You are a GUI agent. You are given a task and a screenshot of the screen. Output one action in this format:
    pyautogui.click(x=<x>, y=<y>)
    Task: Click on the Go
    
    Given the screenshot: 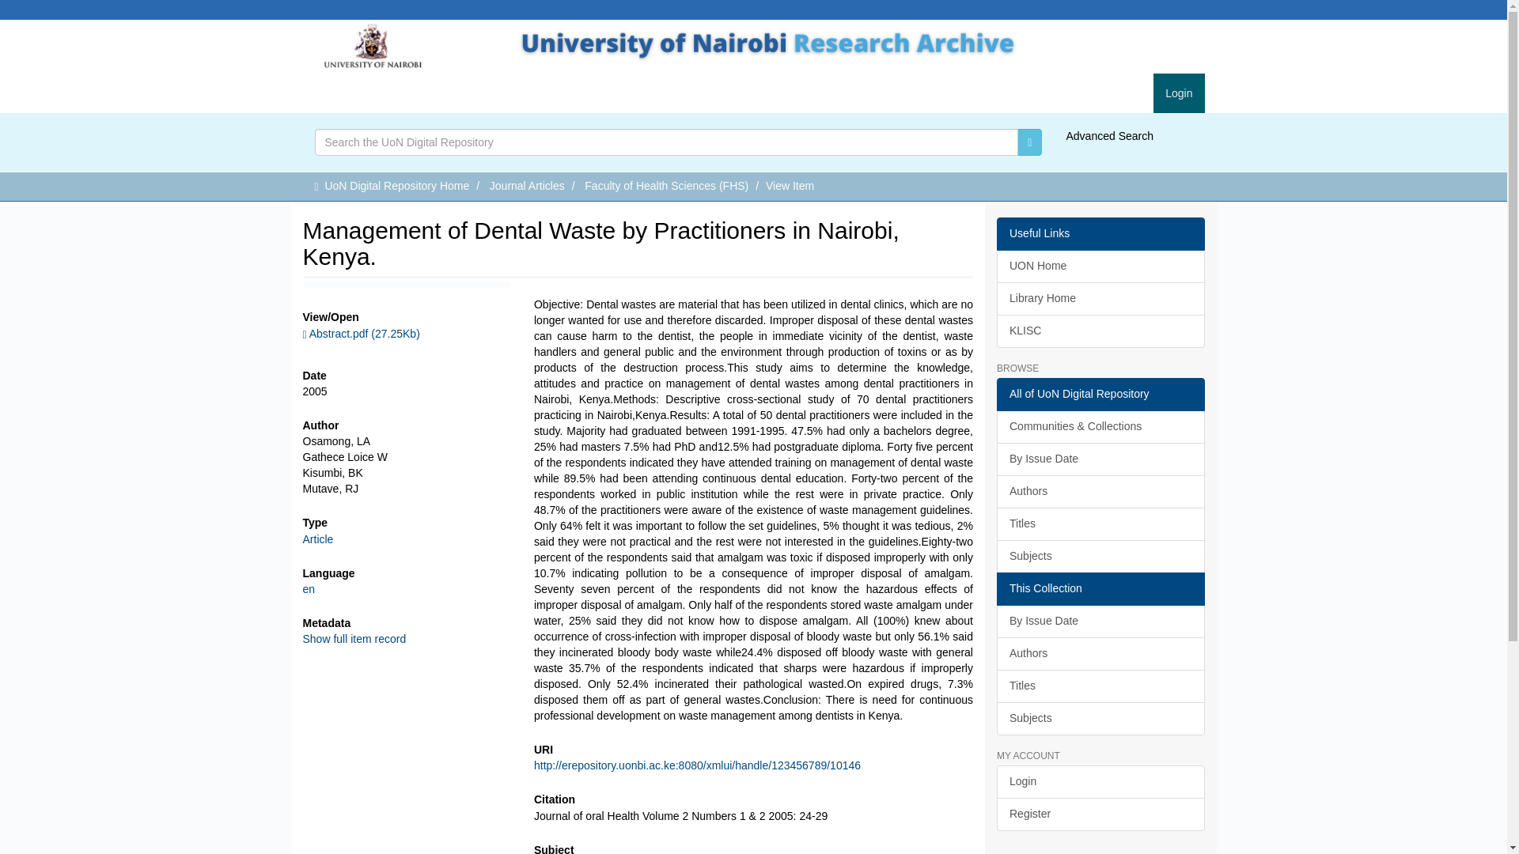 What is the action you would take?
    pyautogui.click(x=1030, y=142)
    